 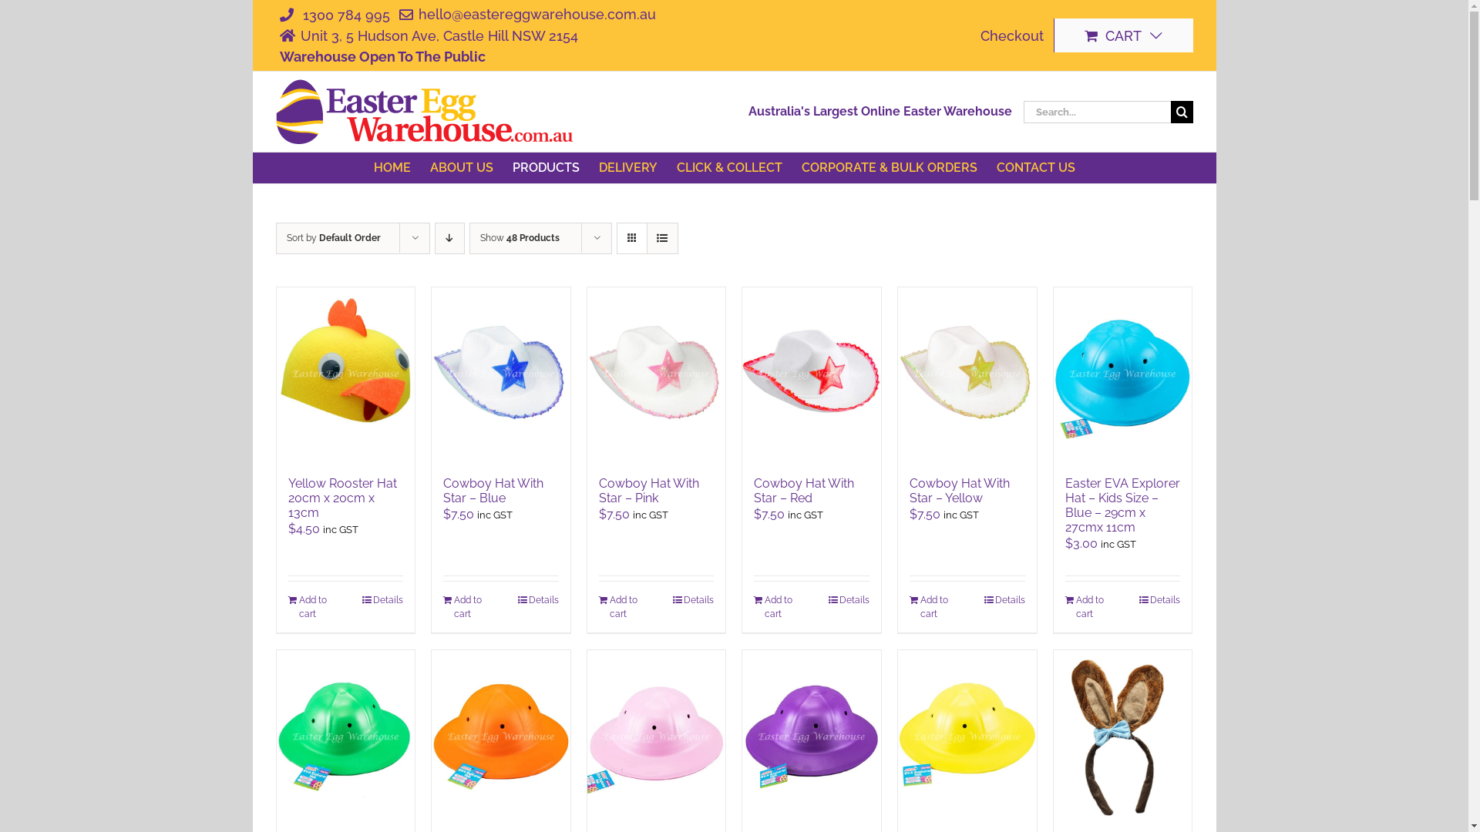 I want to click on Add to cart, so click(x=627, y=607).